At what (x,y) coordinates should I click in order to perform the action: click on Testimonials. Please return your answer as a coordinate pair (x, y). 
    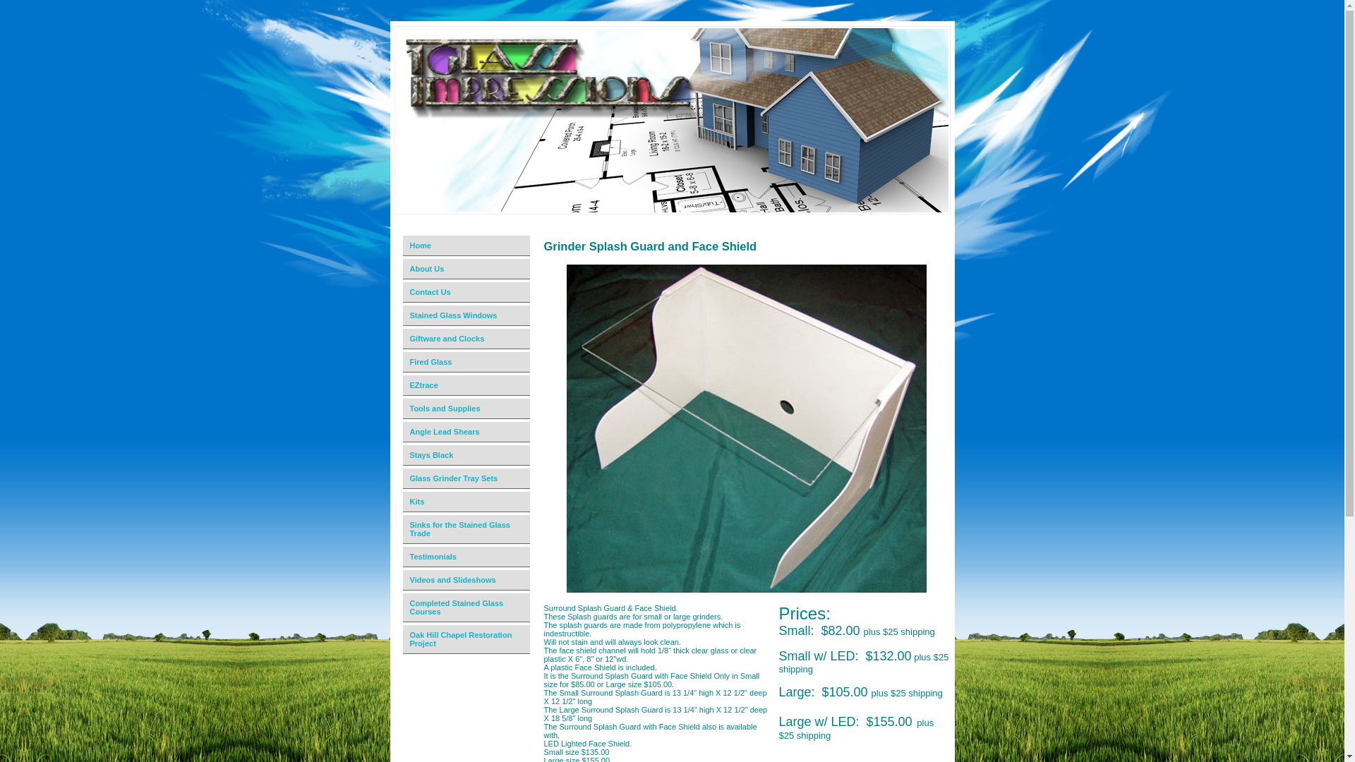
    Looking at the image, I should click on (467, 557).